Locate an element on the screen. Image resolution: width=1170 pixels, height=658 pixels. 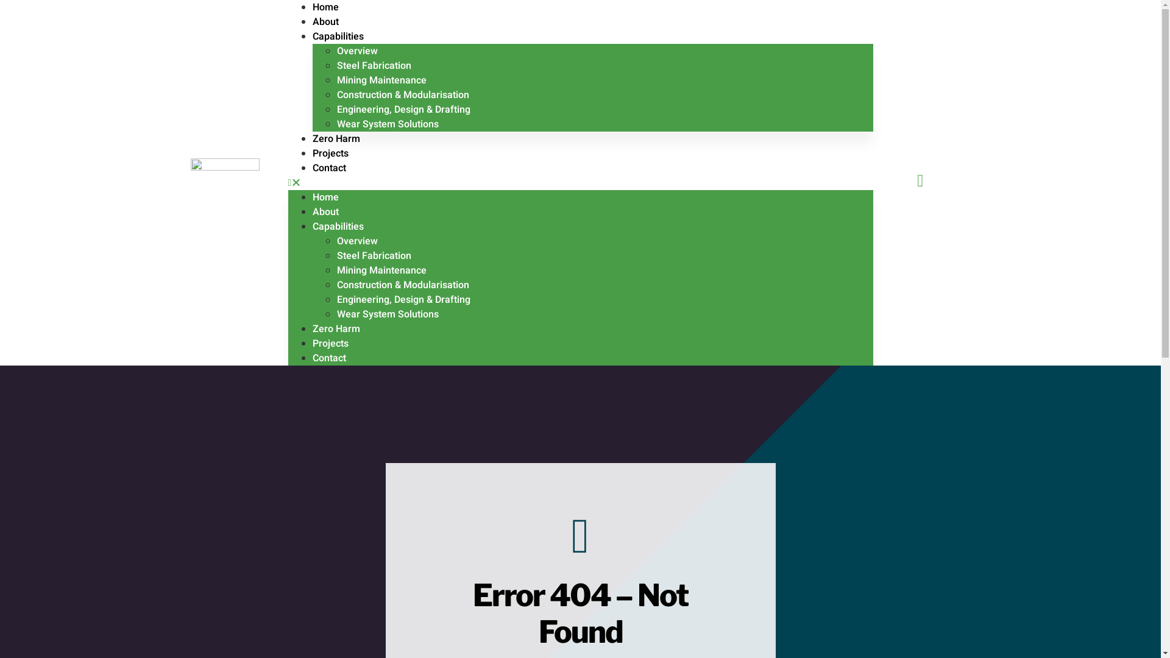
Zero Harm is located at coordinates (336, 329).